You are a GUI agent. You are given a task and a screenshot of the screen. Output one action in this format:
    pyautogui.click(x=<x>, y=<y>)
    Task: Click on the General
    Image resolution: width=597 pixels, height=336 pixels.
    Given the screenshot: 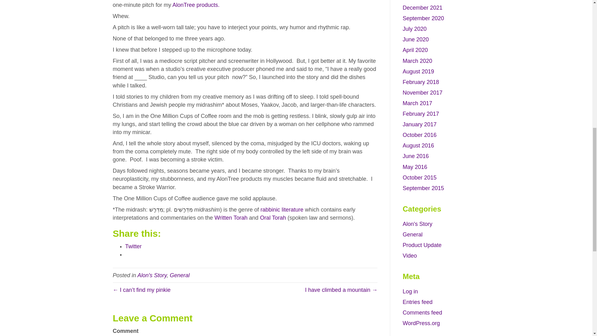 What is the action you would take?
    pyautogui.click(x=180, y=275)
    